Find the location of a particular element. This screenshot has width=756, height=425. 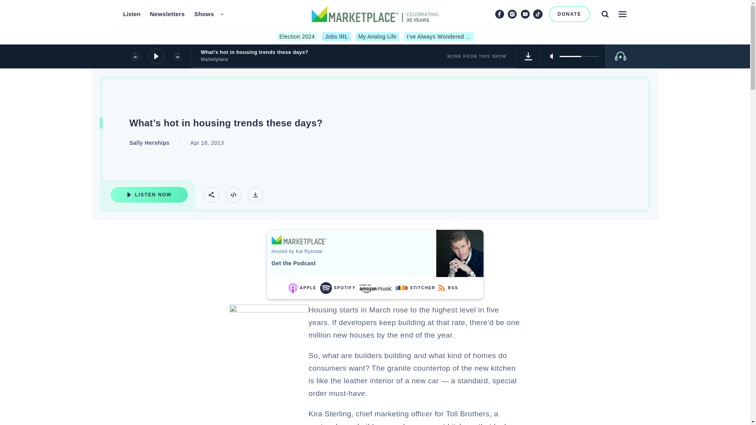

Playback 10 Seconds is located at coordinates (135, 56).